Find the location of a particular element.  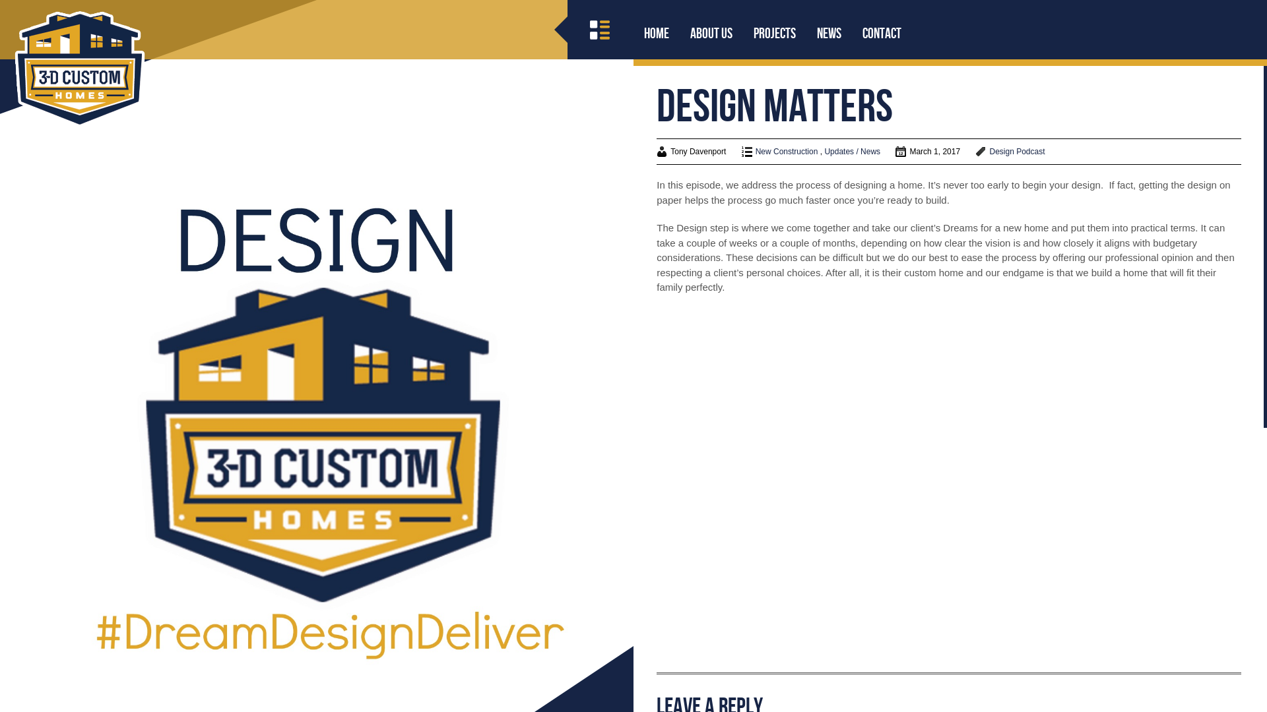

New Construction is located at coordinates (1132, 492).